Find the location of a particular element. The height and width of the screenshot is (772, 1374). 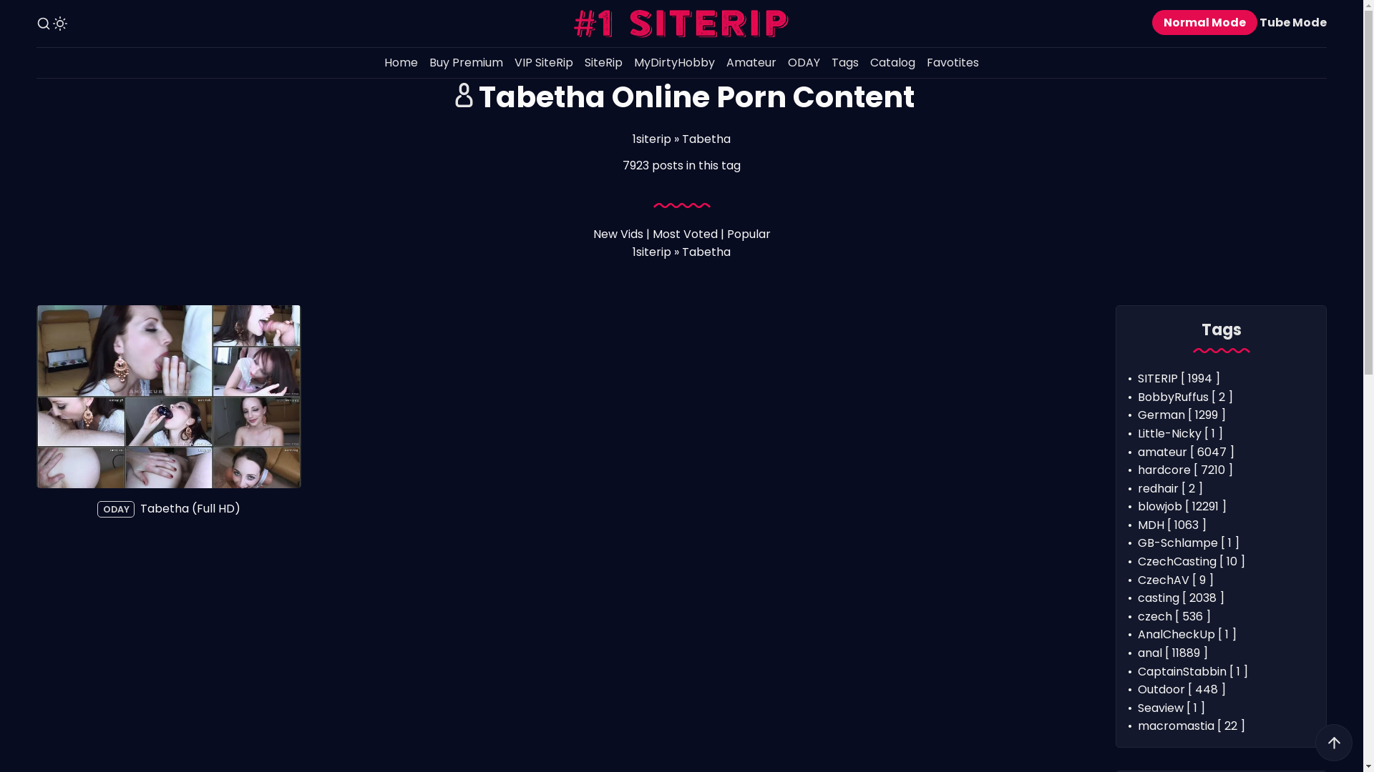

Buy Premium is located at coordinates (467, 63).